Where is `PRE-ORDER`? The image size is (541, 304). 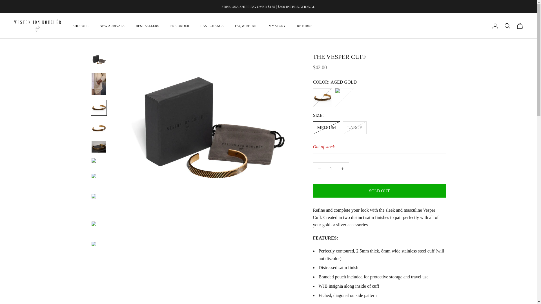
PRE-ORDER is located at coordinates (180, 26).